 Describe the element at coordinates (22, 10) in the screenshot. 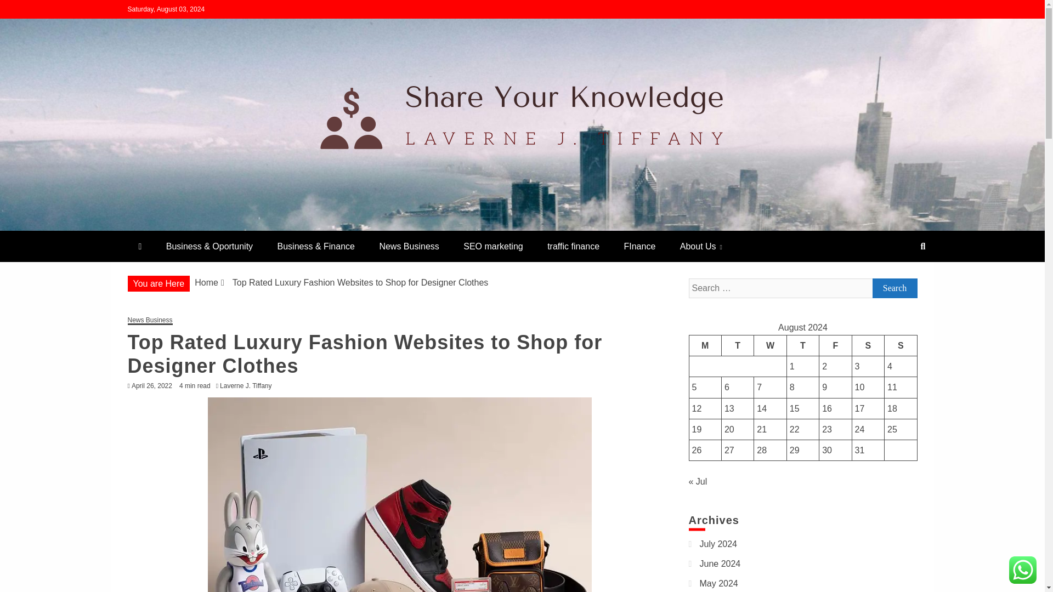

I see `Search` at that location.